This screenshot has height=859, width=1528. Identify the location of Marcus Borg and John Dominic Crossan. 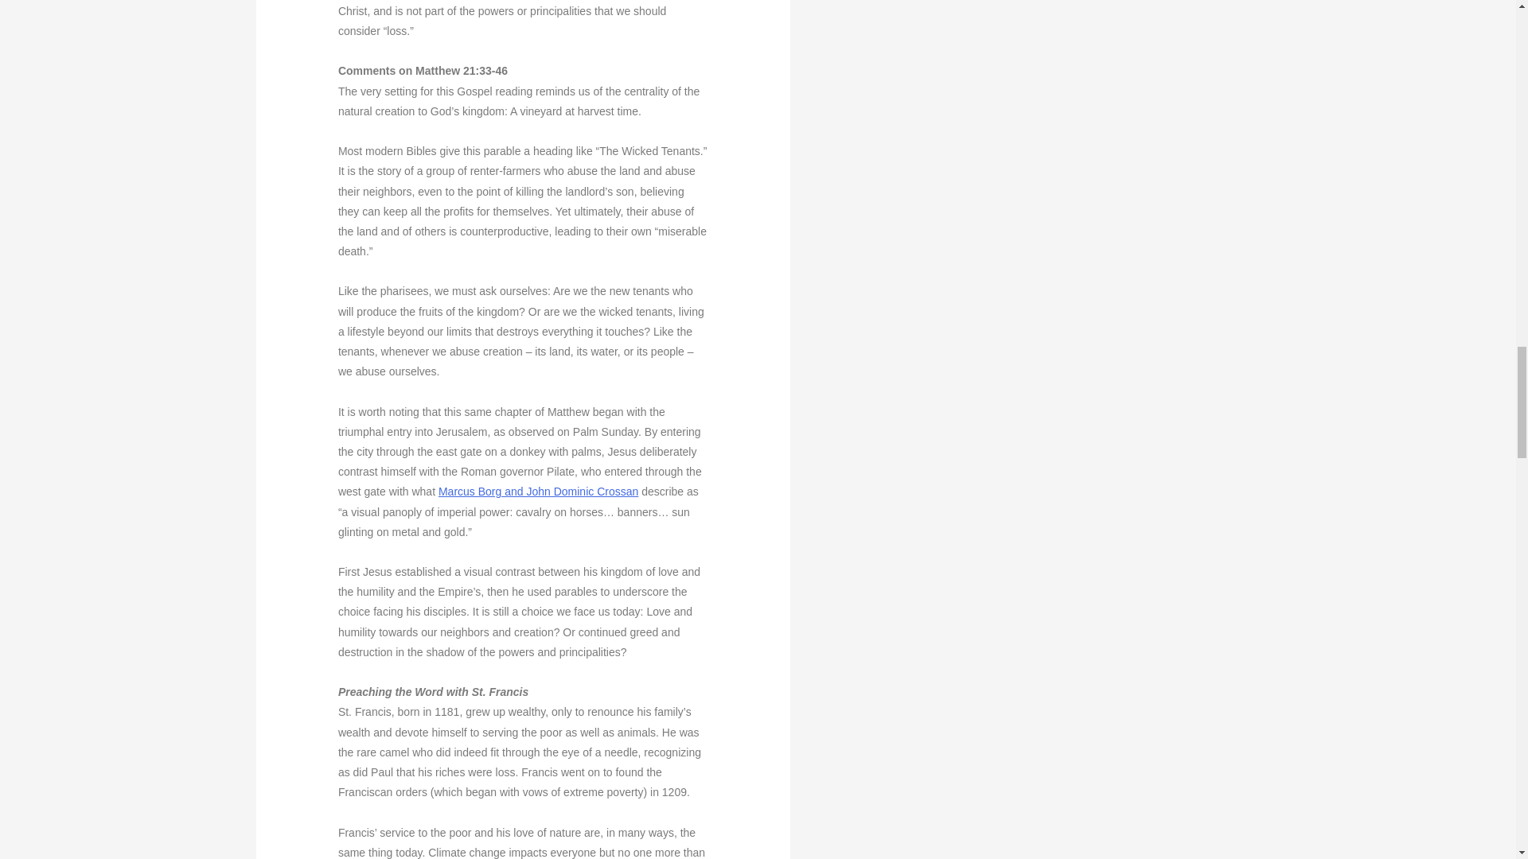
(538, 492).